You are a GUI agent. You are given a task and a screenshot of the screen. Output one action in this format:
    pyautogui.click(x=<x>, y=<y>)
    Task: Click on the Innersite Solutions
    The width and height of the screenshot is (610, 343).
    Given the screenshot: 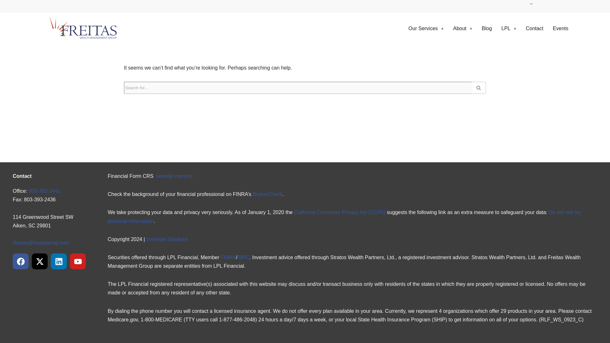 What is the action you would take?
    pyautogui.click(x=167, y=239)
    